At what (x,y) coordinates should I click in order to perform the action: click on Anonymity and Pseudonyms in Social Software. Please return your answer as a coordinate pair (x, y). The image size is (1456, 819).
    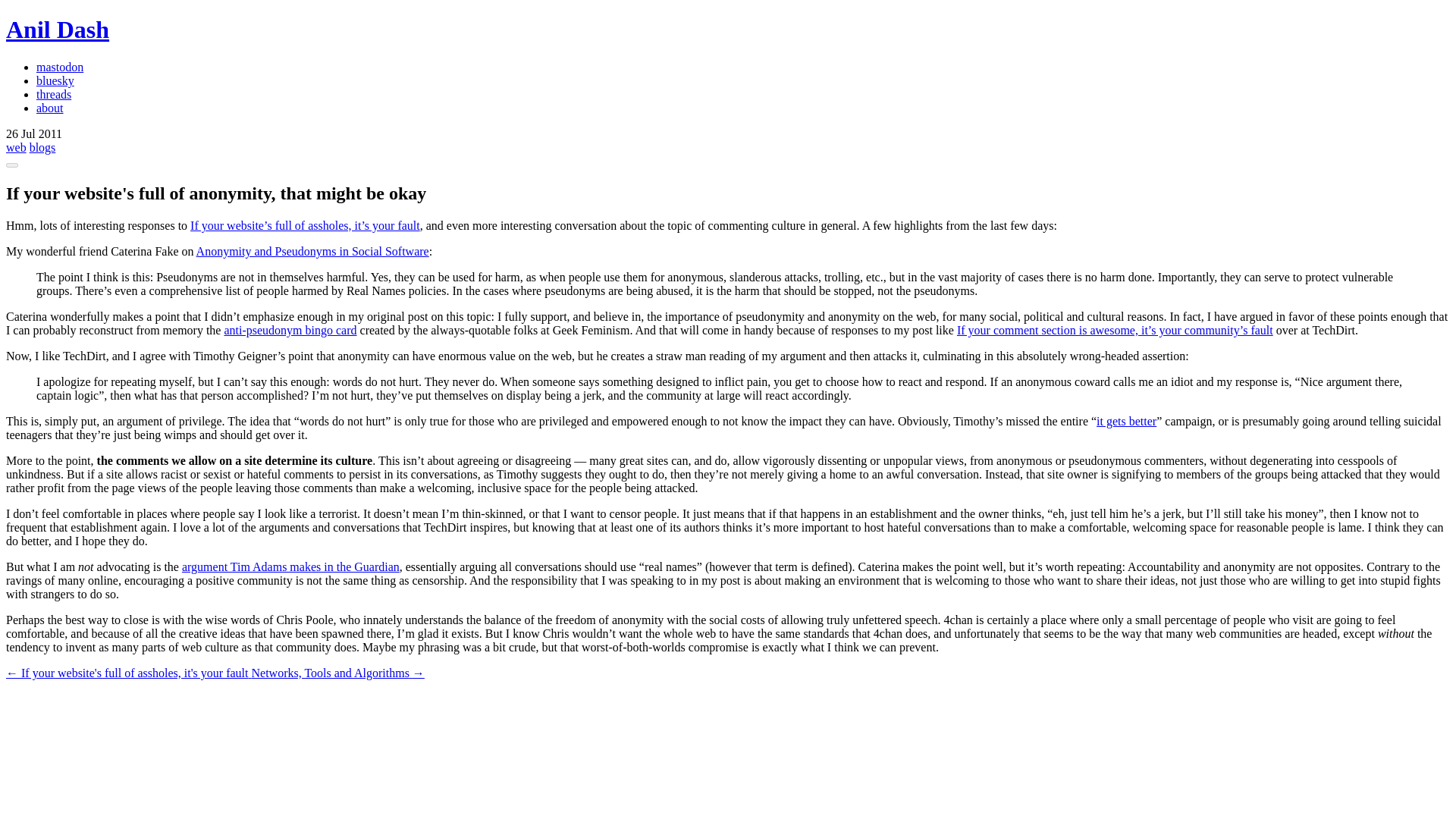
    Looking at the image, I should click on (312, 251).